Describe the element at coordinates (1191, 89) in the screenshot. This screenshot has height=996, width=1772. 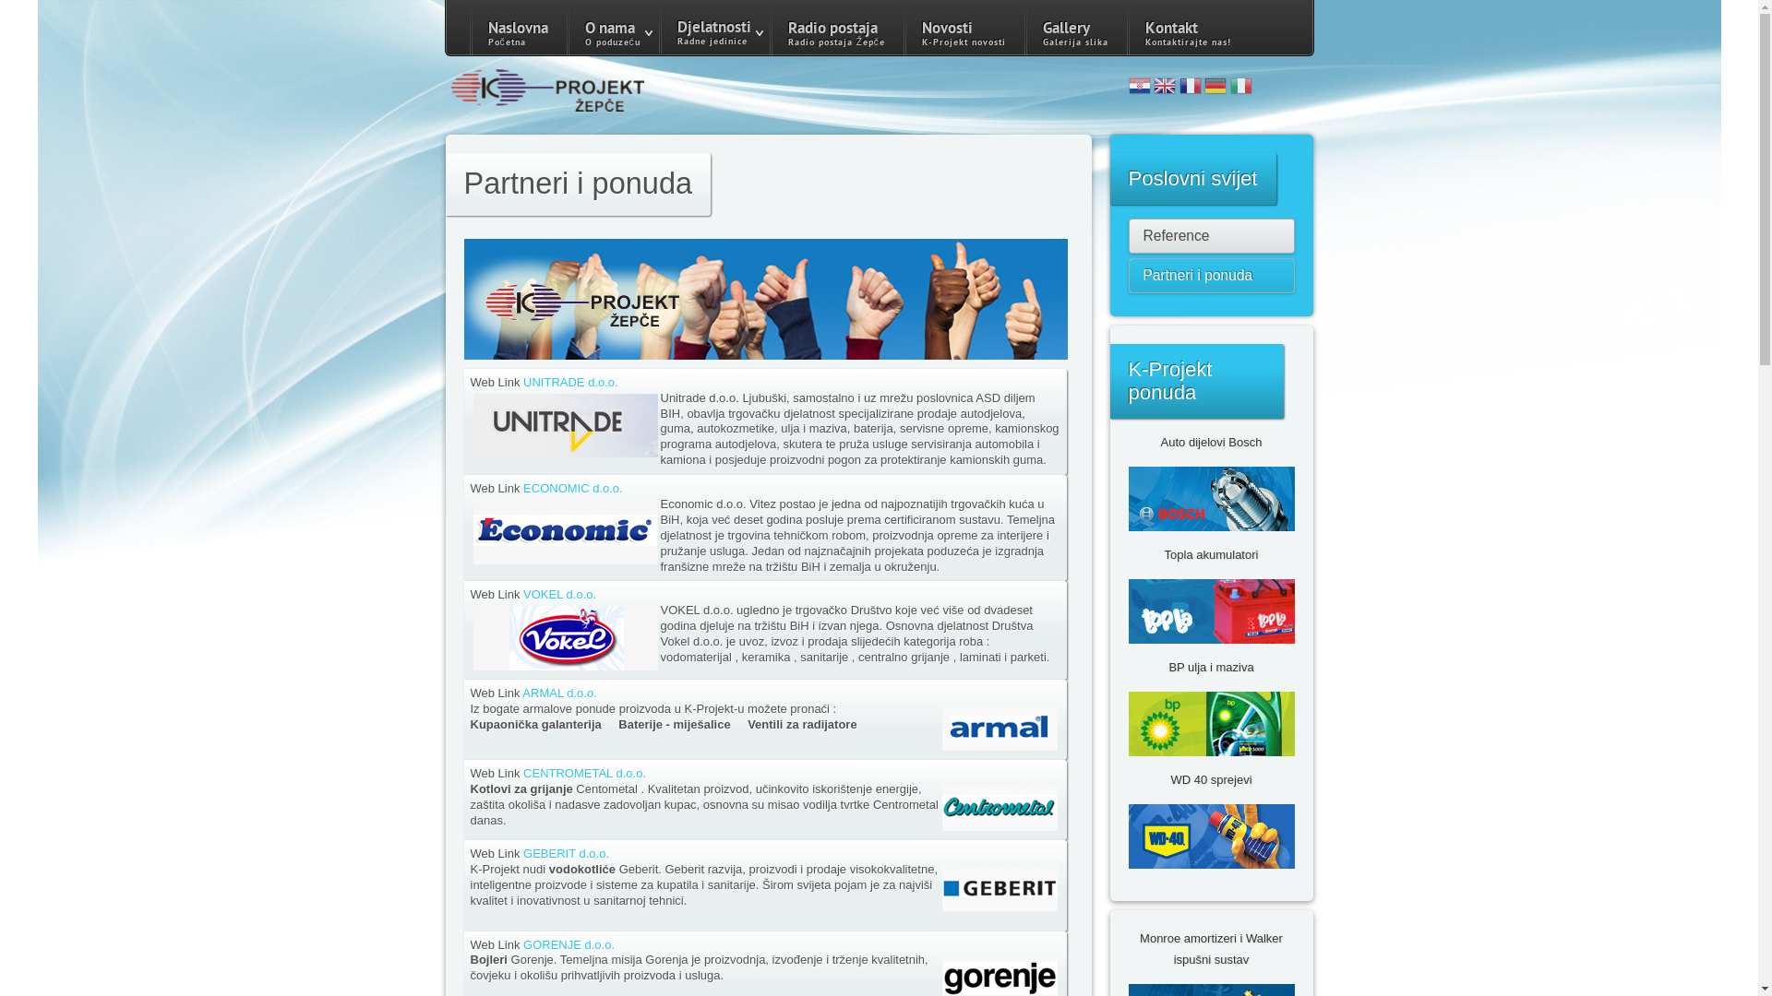
I see `French` at that location.